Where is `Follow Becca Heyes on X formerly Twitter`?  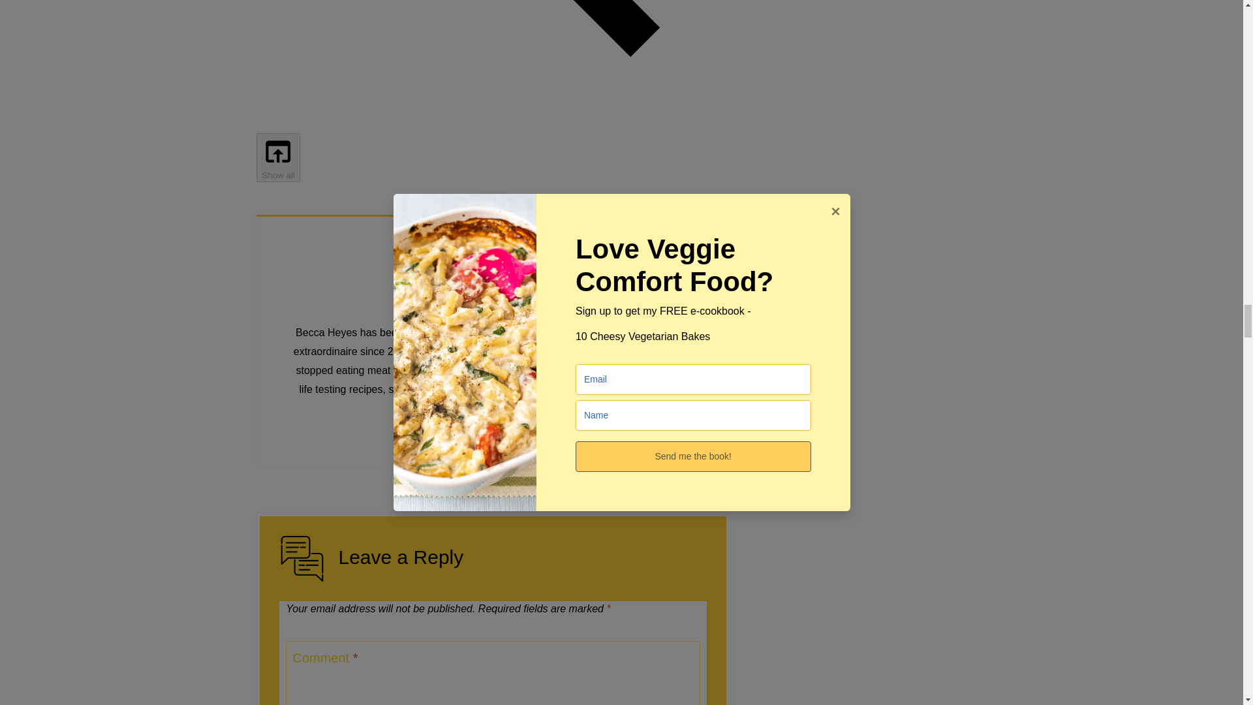 Follow Becca Heyes on X formerly Twitter is located at coordinates (463, 443).